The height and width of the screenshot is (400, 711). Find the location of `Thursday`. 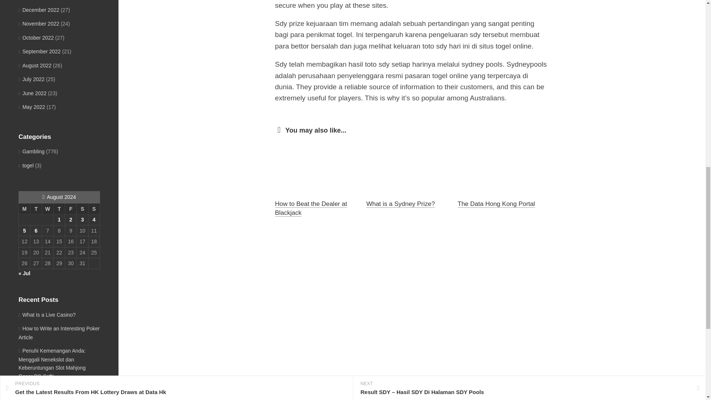

Thursday is located at coordinates (59, 209).